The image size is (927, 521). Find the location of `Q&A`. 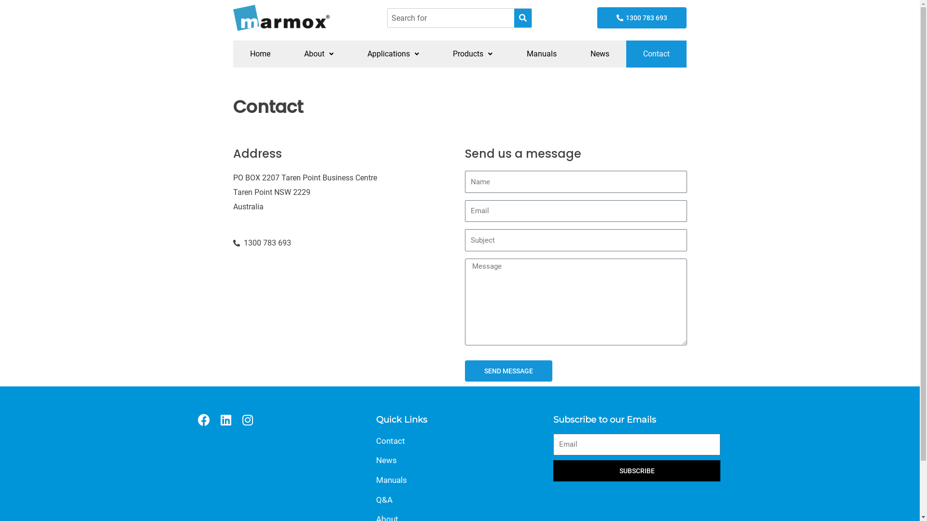

Q&A is located at coordinates (460, 500).